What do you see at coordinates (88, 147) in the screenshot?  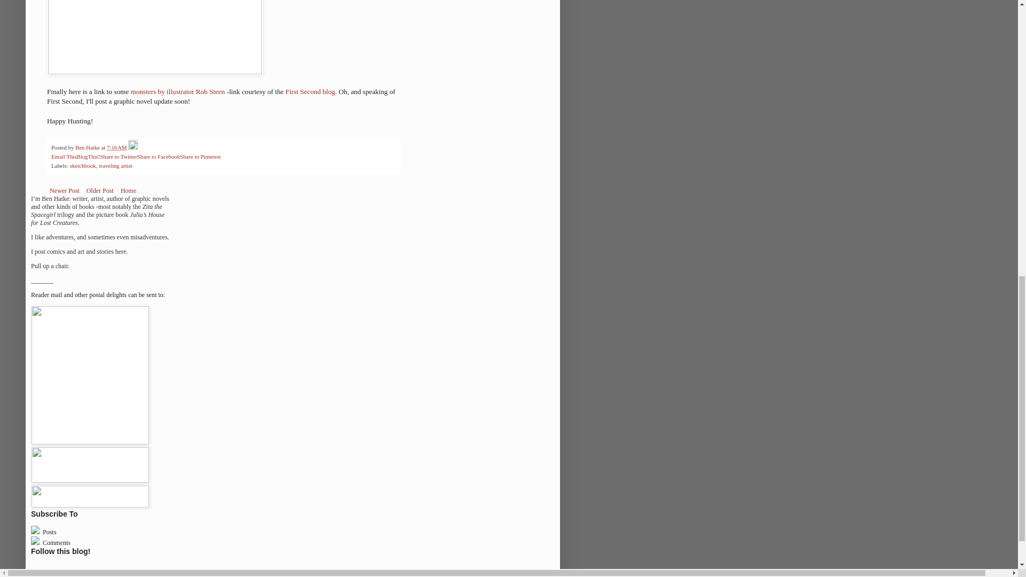 I see `Ben Hatke` at bounding box center [88, 147].